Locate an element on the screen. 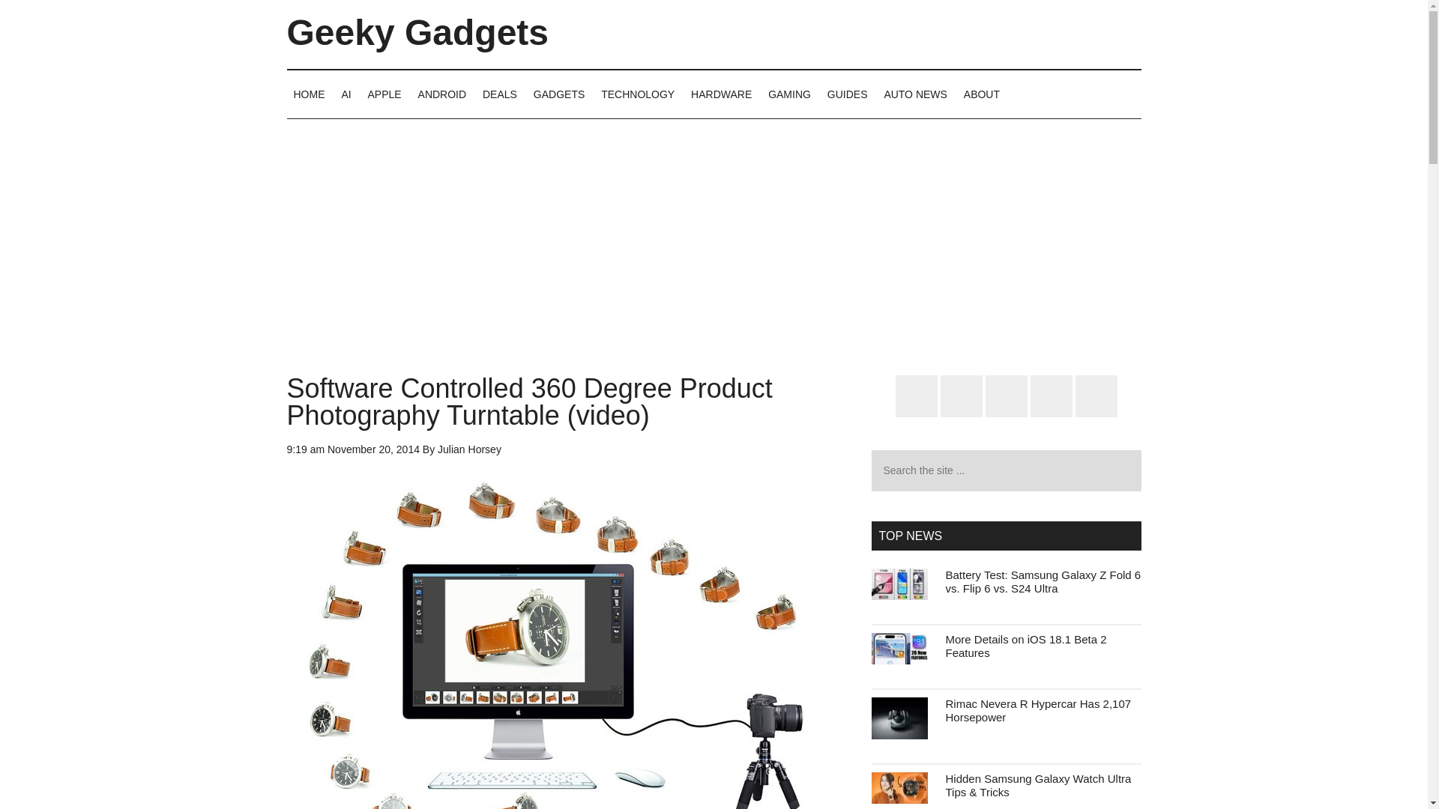  Geeky Gadgets is located at coordinates (417, 33).